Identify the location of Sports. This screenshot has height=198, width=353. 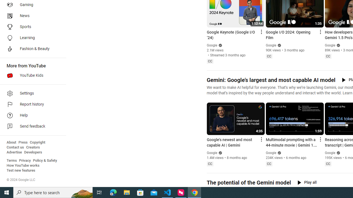
(31, 27).